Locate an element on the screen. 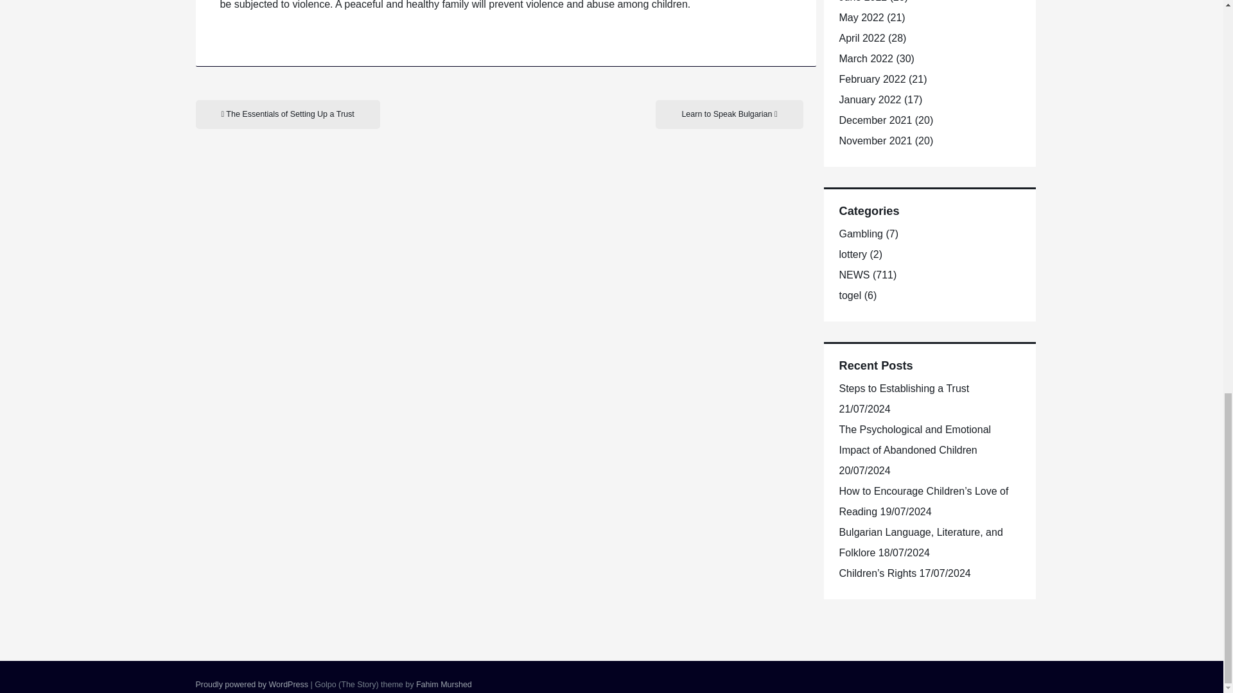 The image size is (1233, 693). April 2022 is located at coordinates (862, 38).